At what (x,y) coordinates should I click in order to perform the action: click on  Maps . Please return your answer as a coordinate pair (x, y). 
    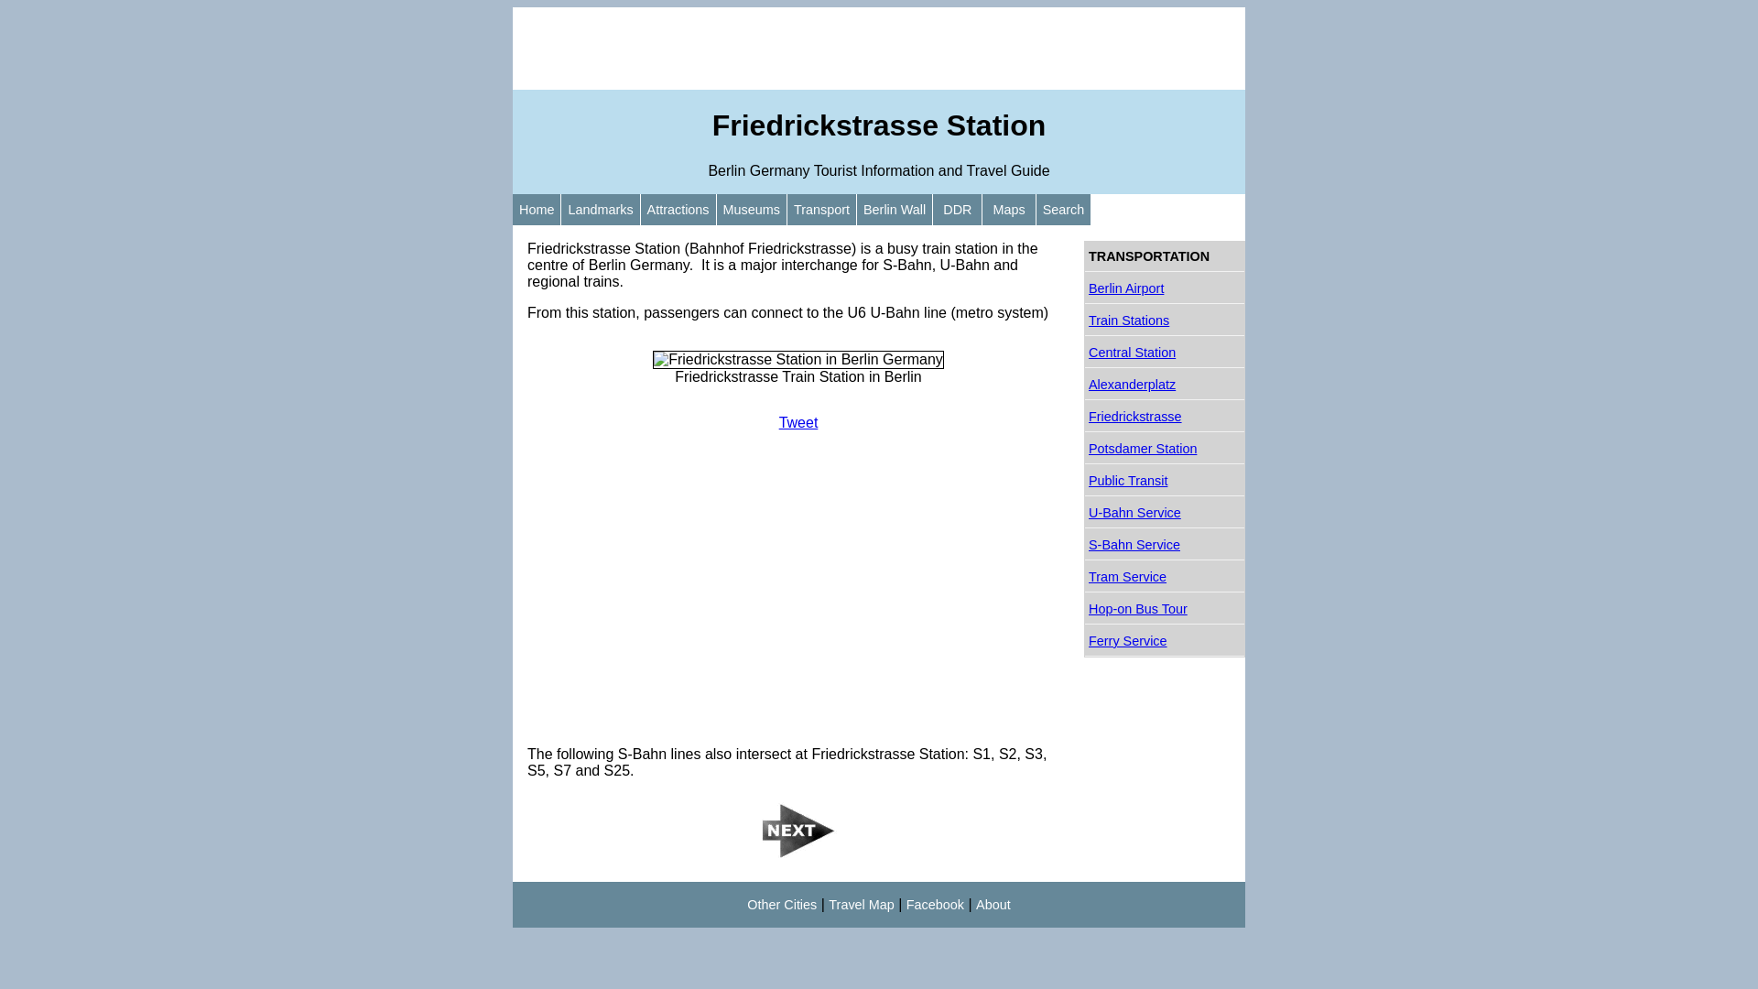
    Looking at the image, I should click on (1009, 210).